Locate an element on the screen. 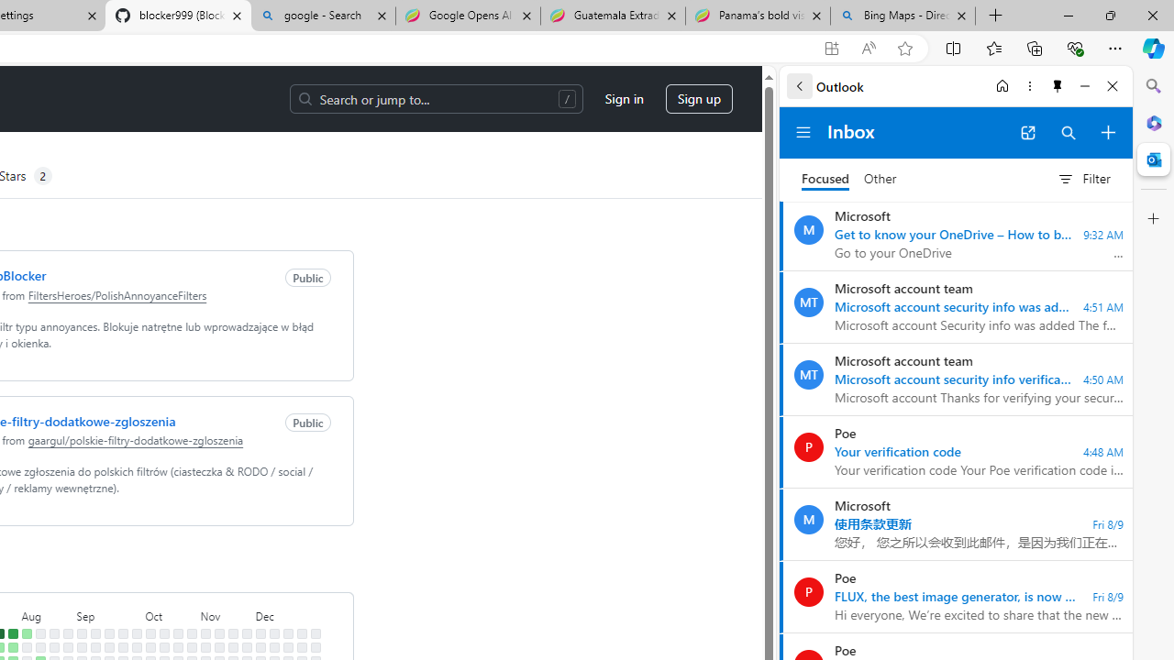  No contributions on December 23rd. is located at coordinates (301, 647).